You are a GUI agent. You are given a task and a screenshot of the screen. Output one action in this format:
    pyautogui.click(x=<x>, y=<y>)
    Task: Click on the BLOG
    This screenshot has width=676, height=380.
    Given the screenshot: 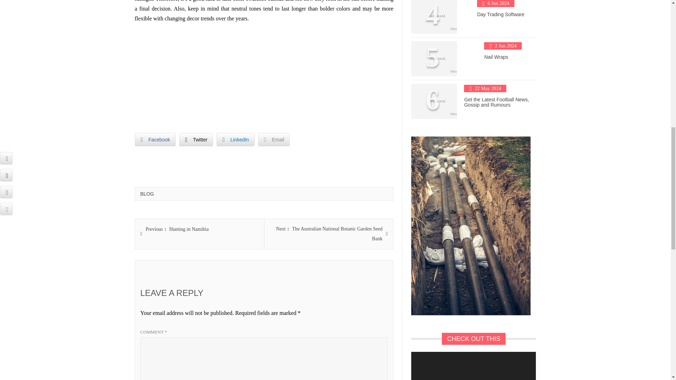 What is the action you would take?
    pyautogui.click(x=177, y=229)
    